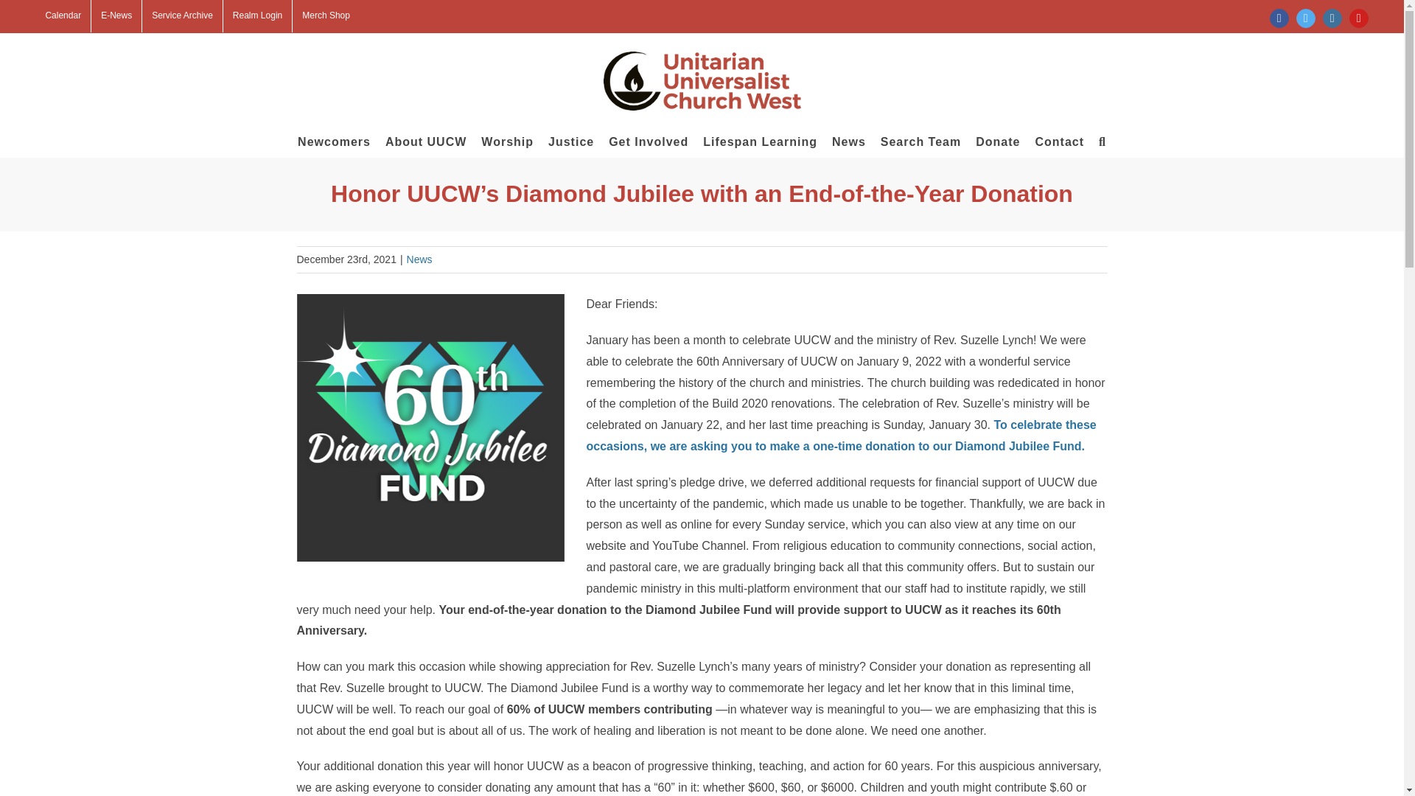  Describe the element at coordinates (1359, 18) in the screenshot. I see `YouTube` at that location.